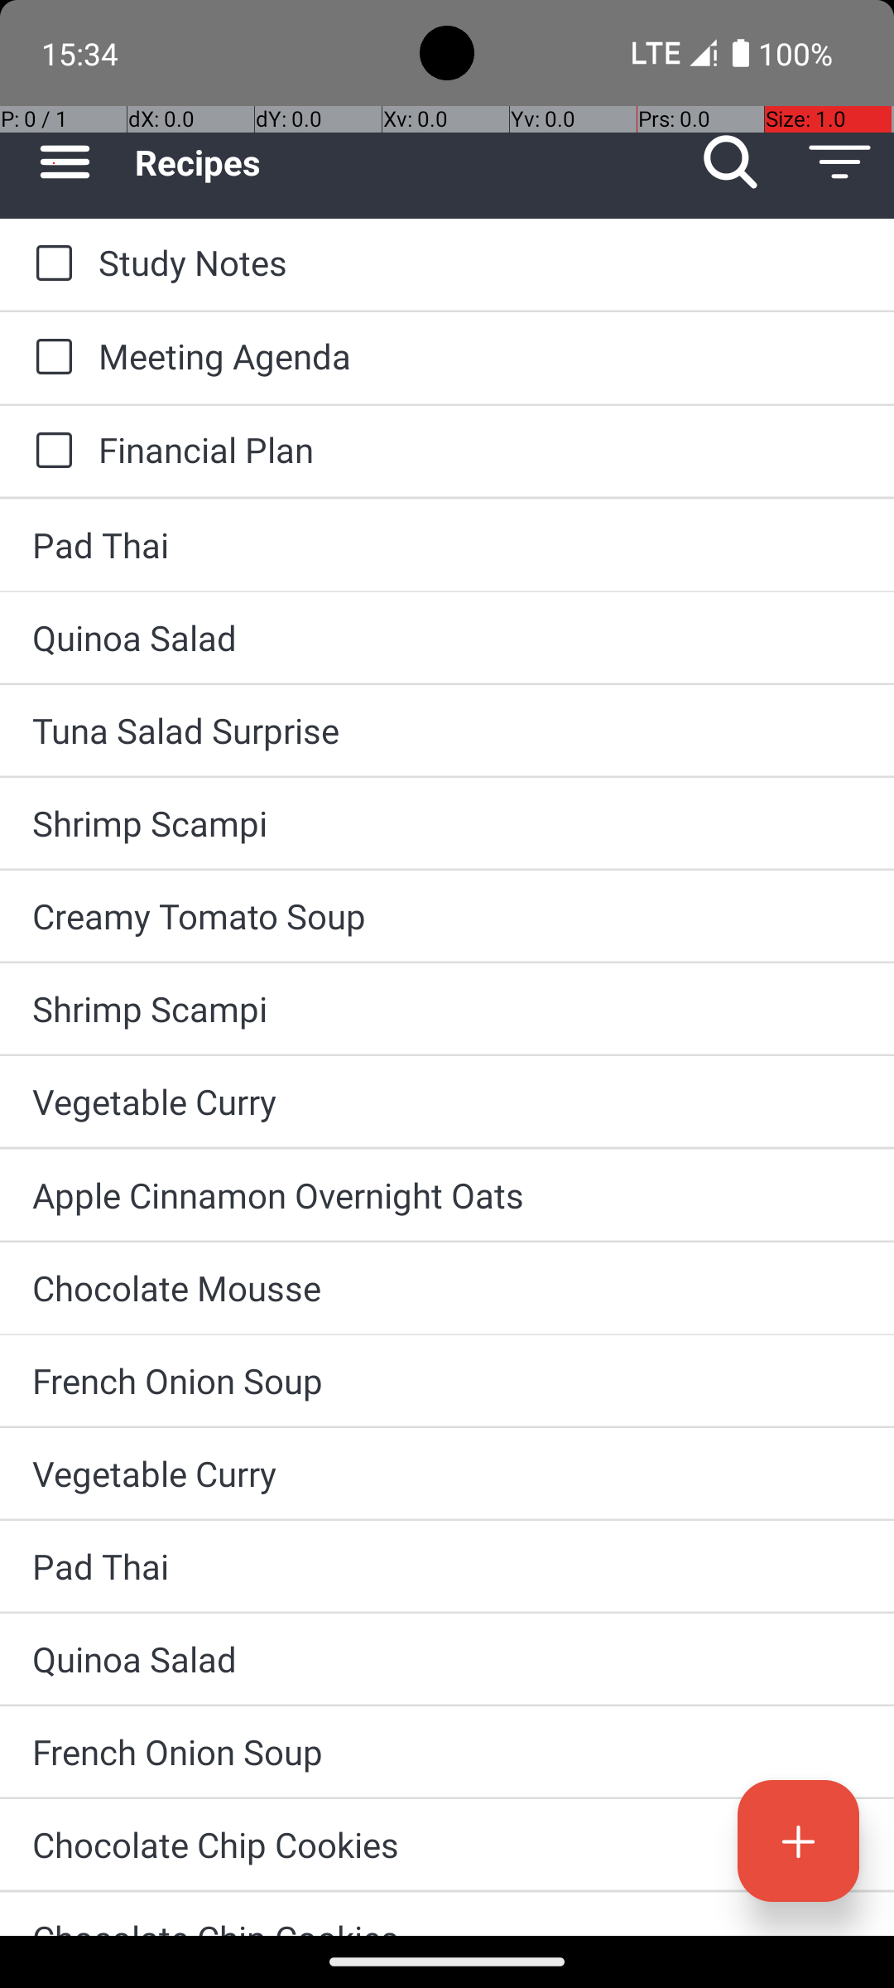  What do you see at coordinates (447, 1102) in the screenshot?
I see `Vegetable Curry` at bounding box center [447, 1102].